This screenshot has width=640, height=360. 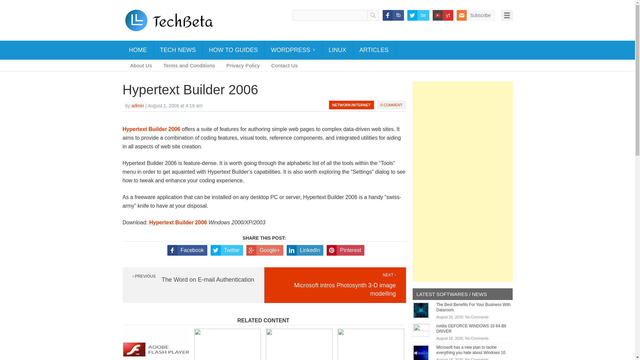 What do you see at coordinates (137, 105) in the screenshot?
I see `View all posts by admin` at bounding box center [137, 105].